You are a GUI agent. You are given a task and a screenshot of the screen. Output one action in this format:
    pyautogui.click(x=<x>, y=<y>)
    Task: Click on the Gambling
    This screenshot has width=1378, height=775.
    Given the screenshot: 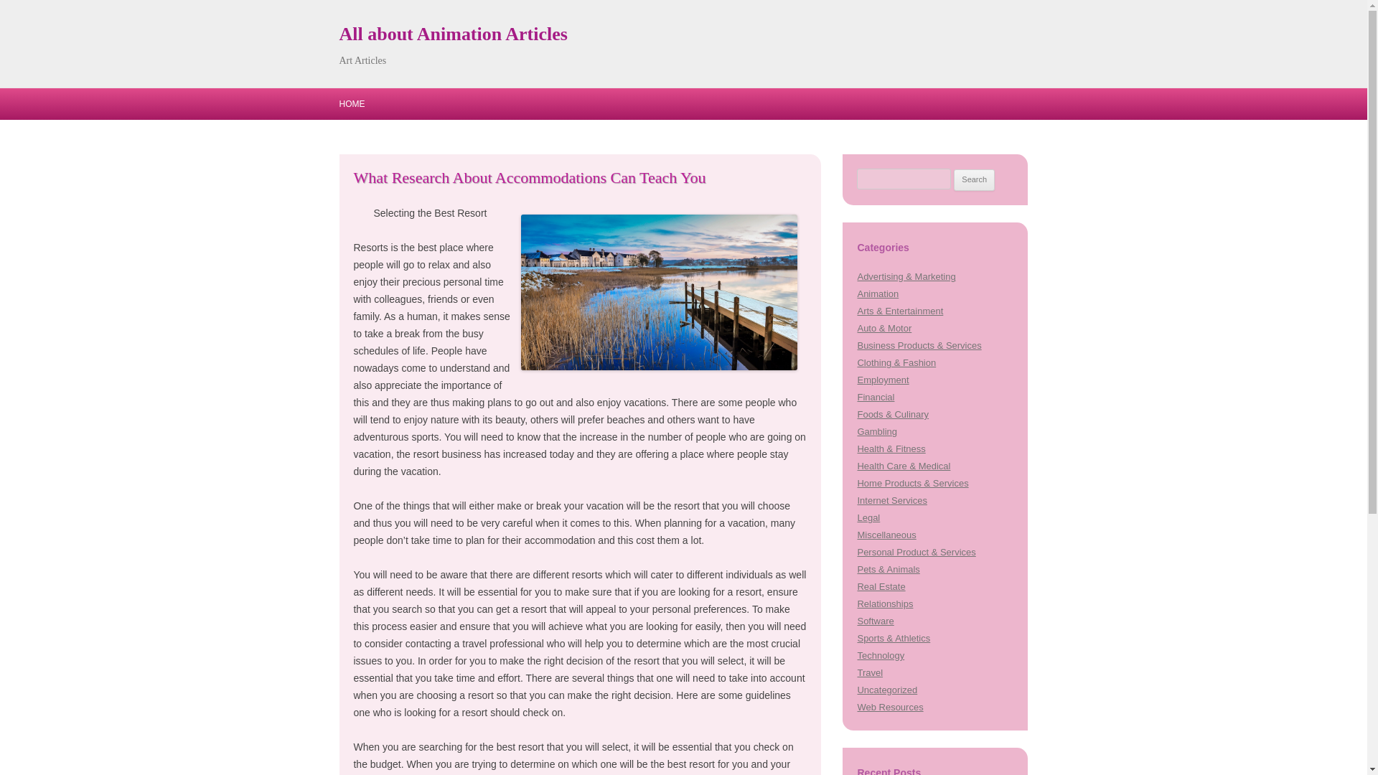 What is the action you would take?
    pyautogui.click(x=877, y=432)
    